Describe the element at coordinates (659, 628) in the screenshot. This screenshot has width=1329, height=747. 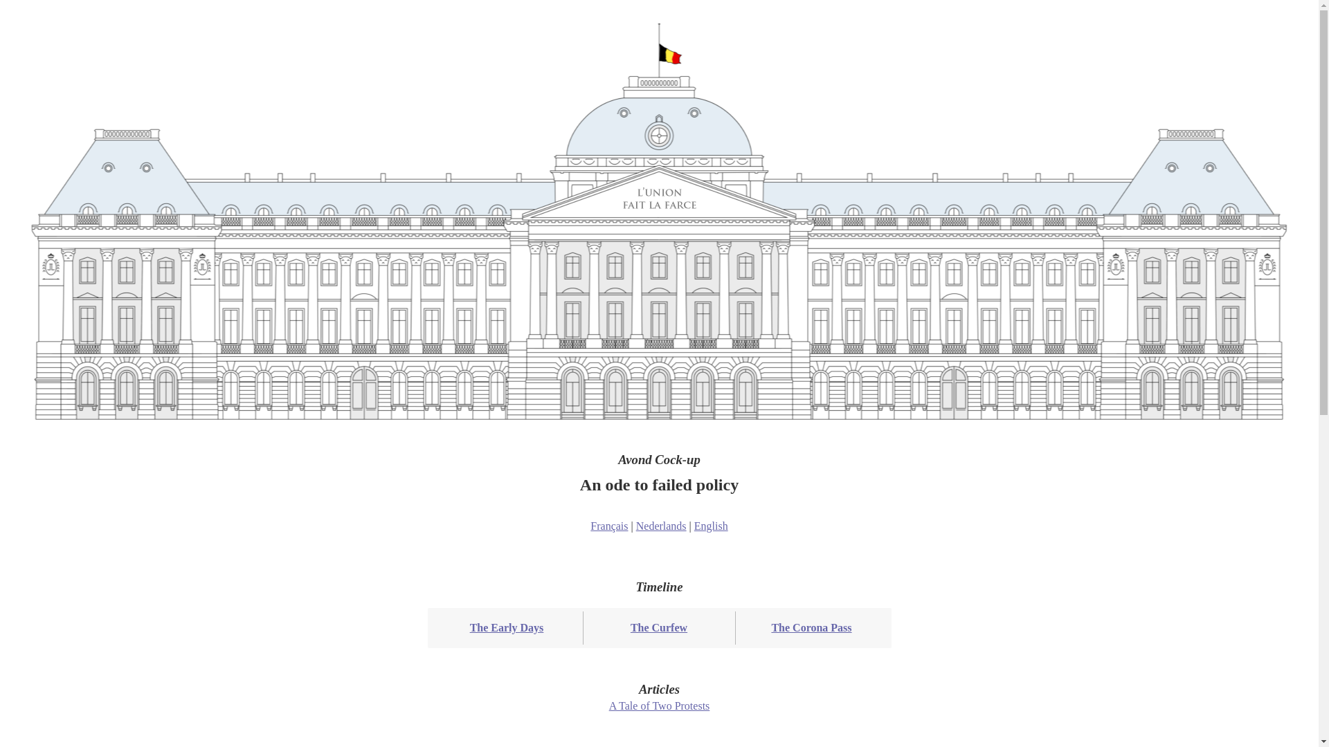
I see `The Curfew` at that location.